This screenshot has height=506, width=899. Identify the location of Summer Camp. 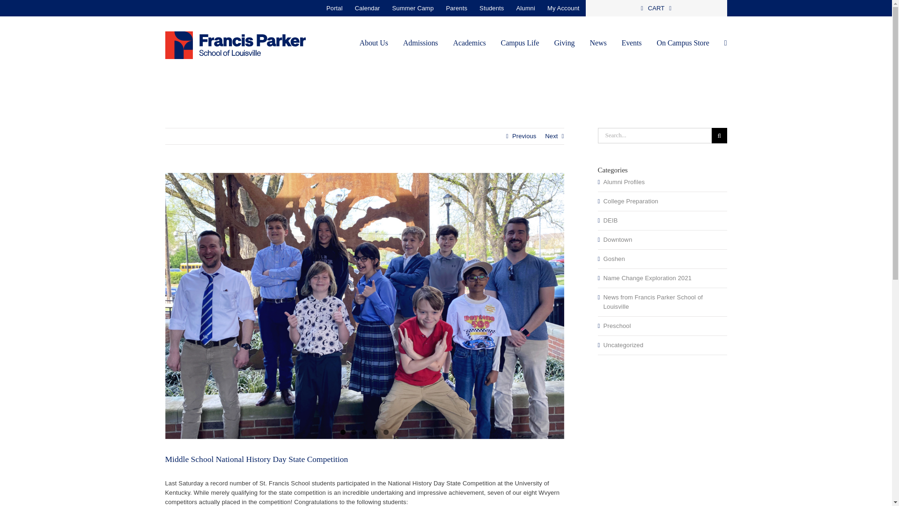
(413, 8).